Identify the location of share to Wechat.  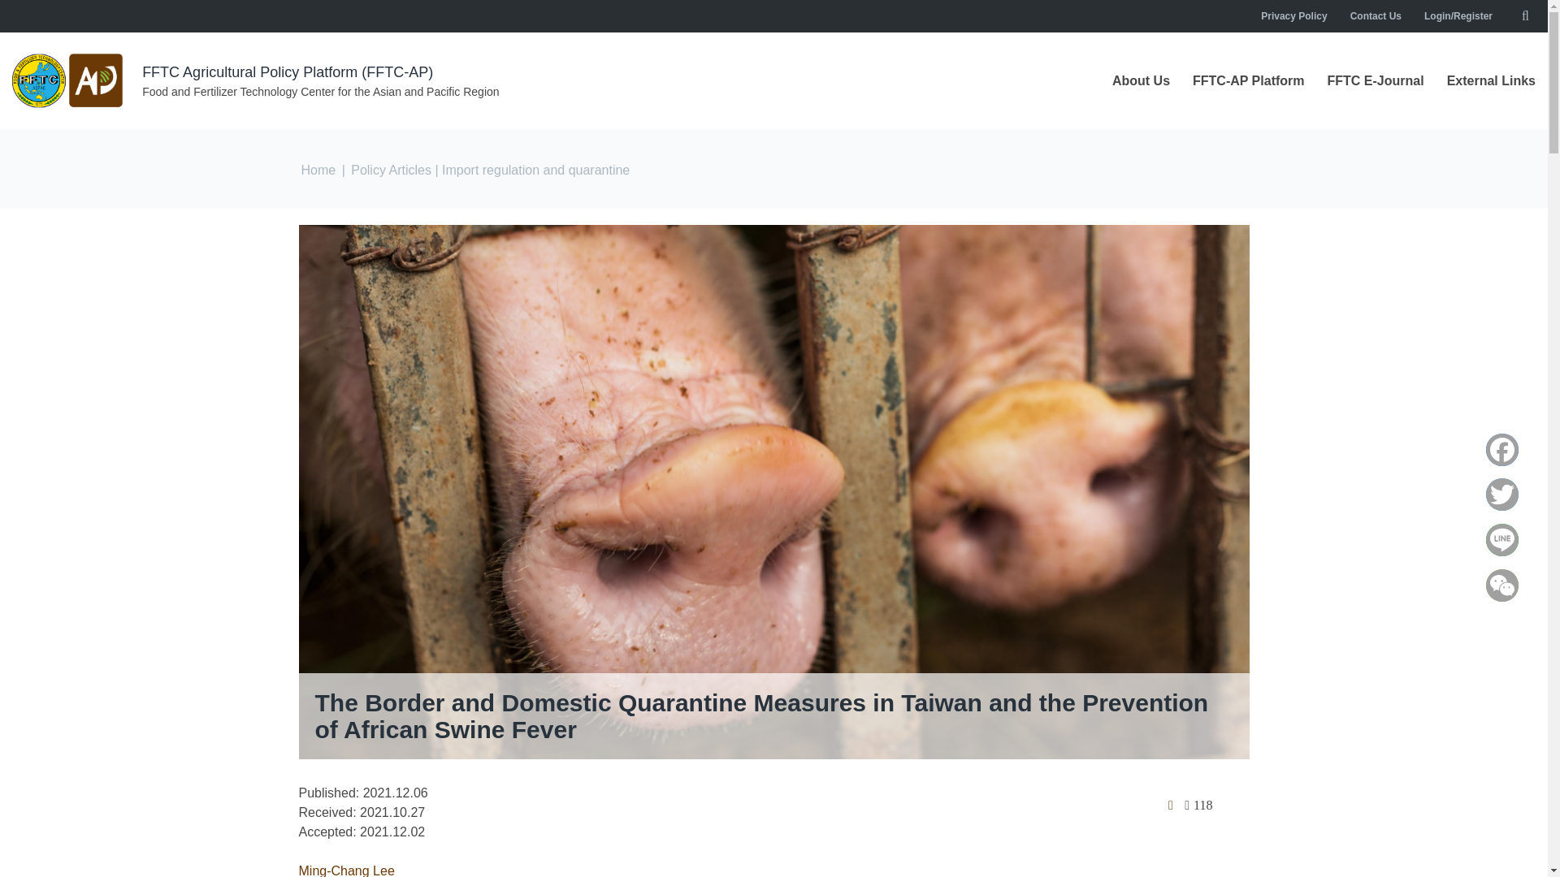
(1502, 585).